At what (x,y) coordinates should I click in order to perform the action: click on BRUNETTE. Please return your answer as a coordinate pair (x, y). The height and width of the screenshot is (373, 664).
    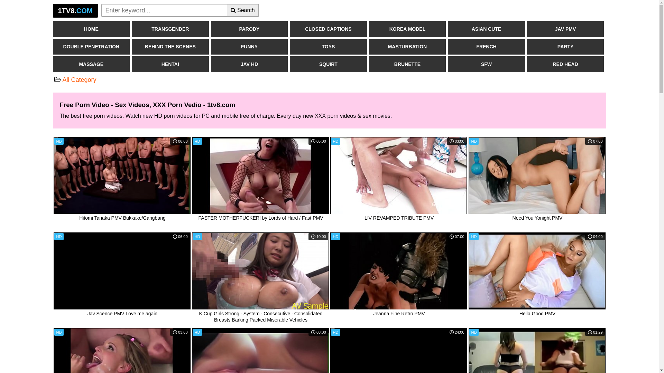
    Looking at the image, I should click on (407, 64).